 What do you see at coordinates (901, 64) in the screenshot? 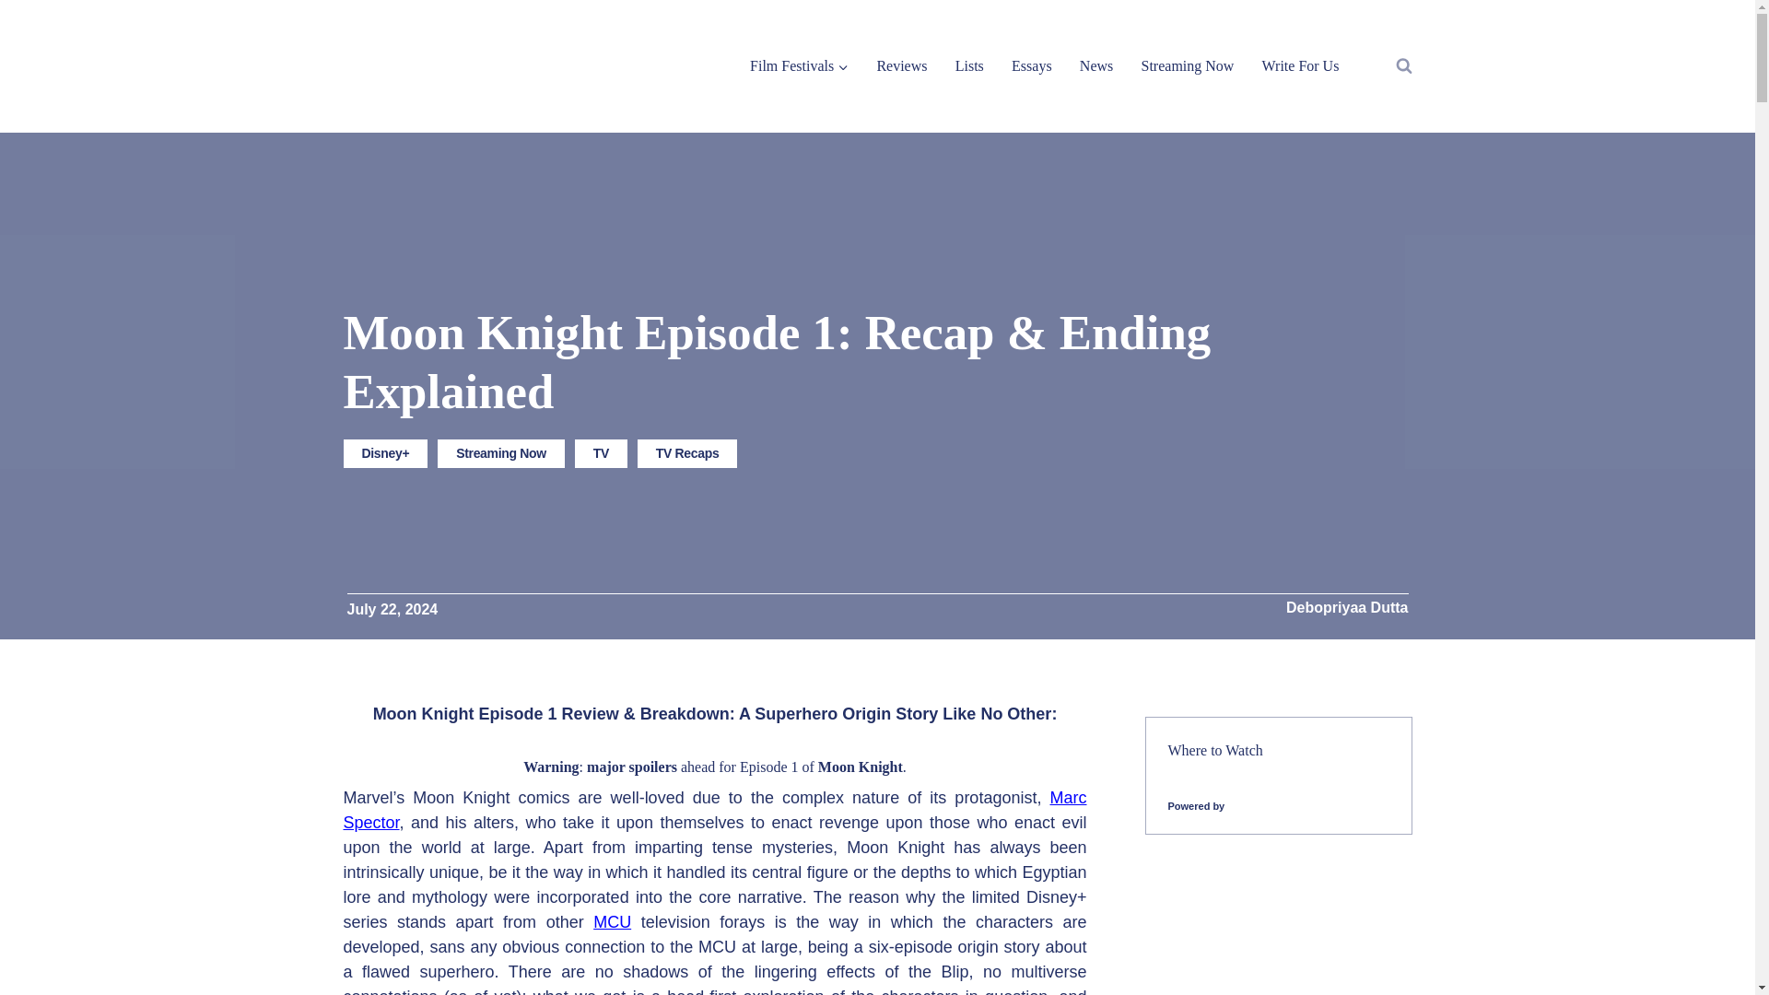
I see `Reviews` at bounding box center [901, 64].